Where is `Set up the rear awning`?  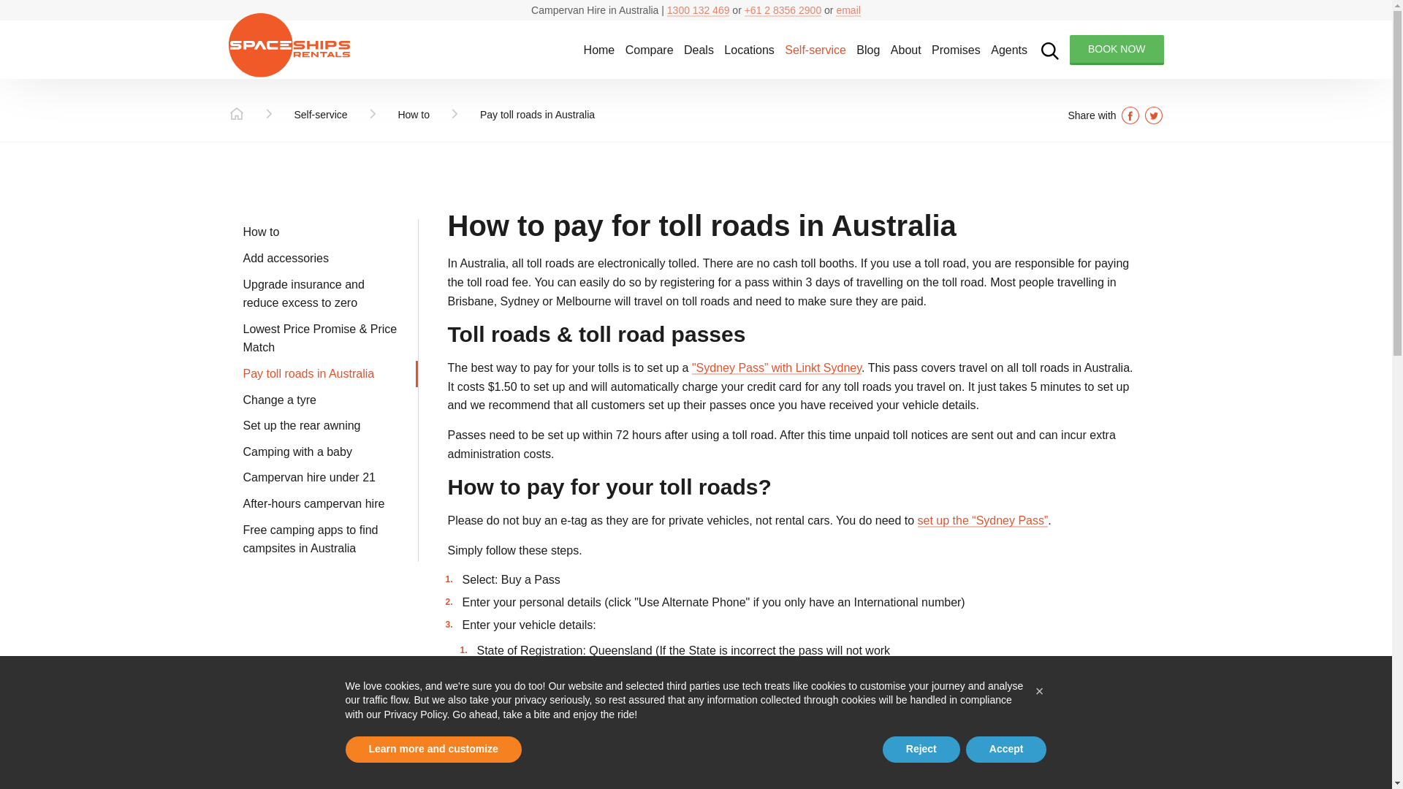 Set up the rear awning is located at coordinates (323, 425).